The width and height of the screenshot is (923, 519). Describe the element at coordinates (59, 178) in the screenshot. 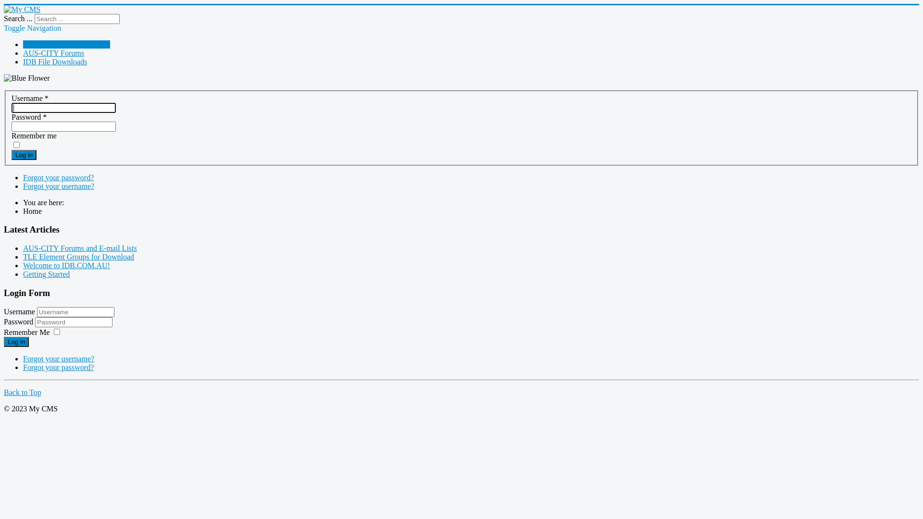

I see `Forgot your password?` at that location.